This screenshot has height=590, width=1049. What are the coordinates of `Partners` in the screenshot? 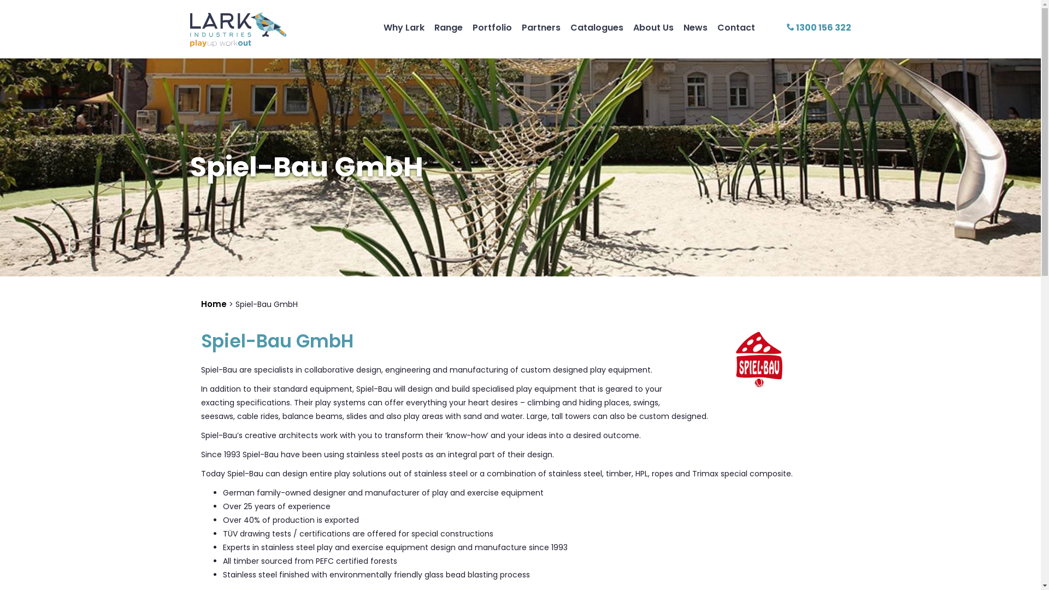 It's located at (541, 27).